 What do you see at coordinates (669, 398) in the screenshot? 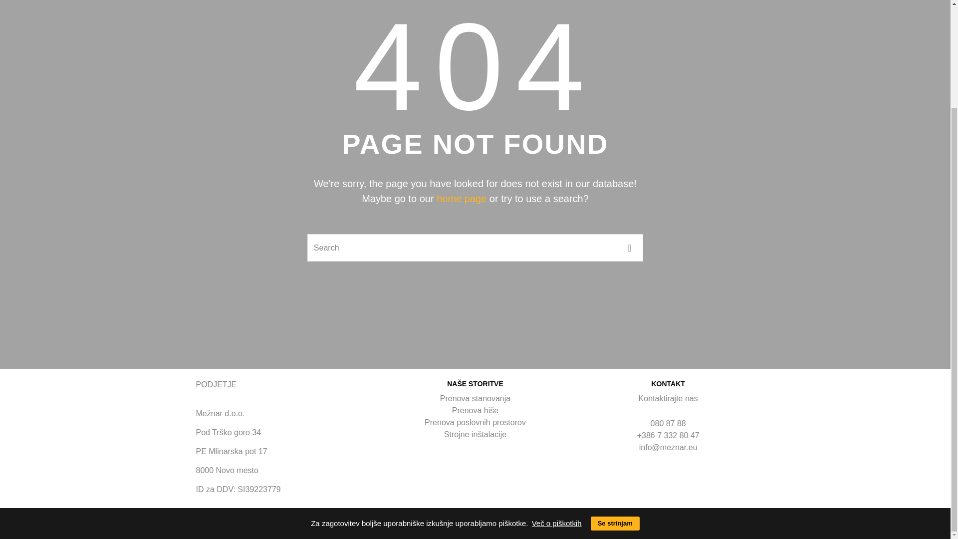
I see `Kontaktirajte nas` at bounding box center [669, 398].